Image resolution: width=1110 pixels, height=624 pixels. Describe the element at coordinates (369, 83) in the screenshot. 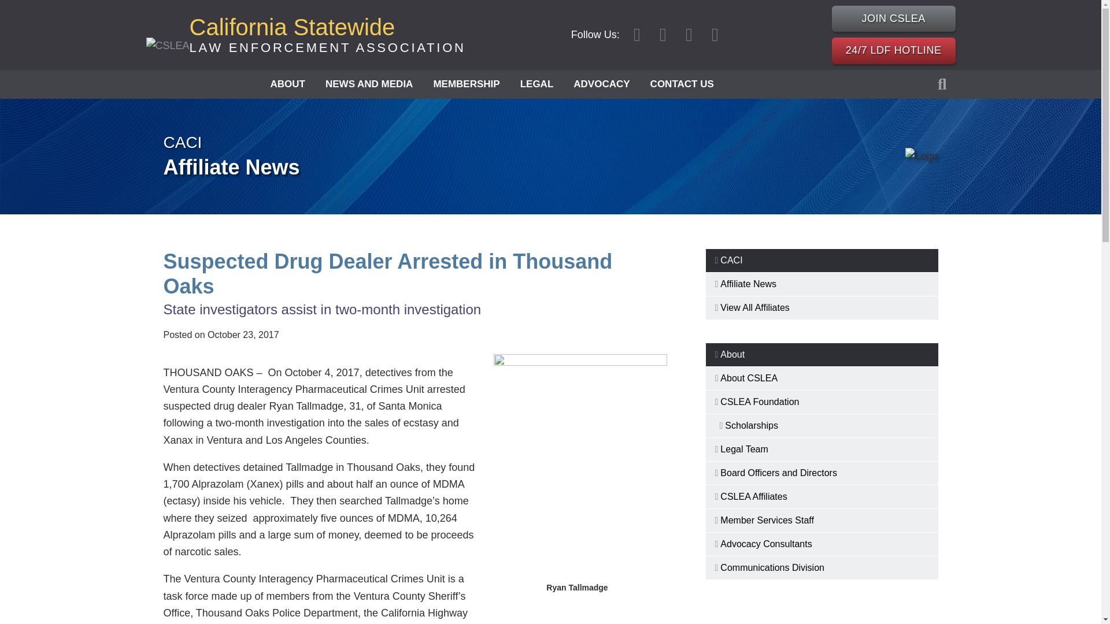

I see `LEGAL` at that location.